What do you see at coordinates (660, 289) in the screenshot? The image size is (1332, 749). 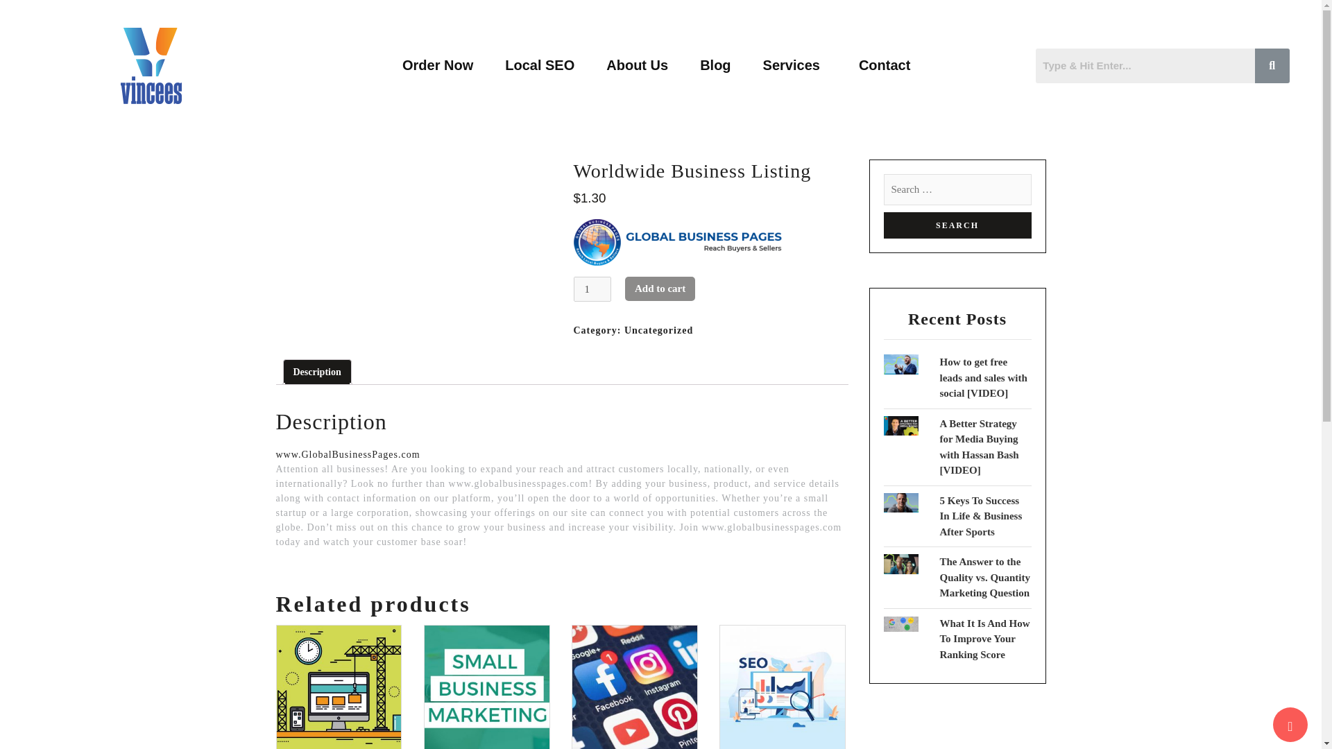 I see `Add to cart` at bounding box center [660, 289].